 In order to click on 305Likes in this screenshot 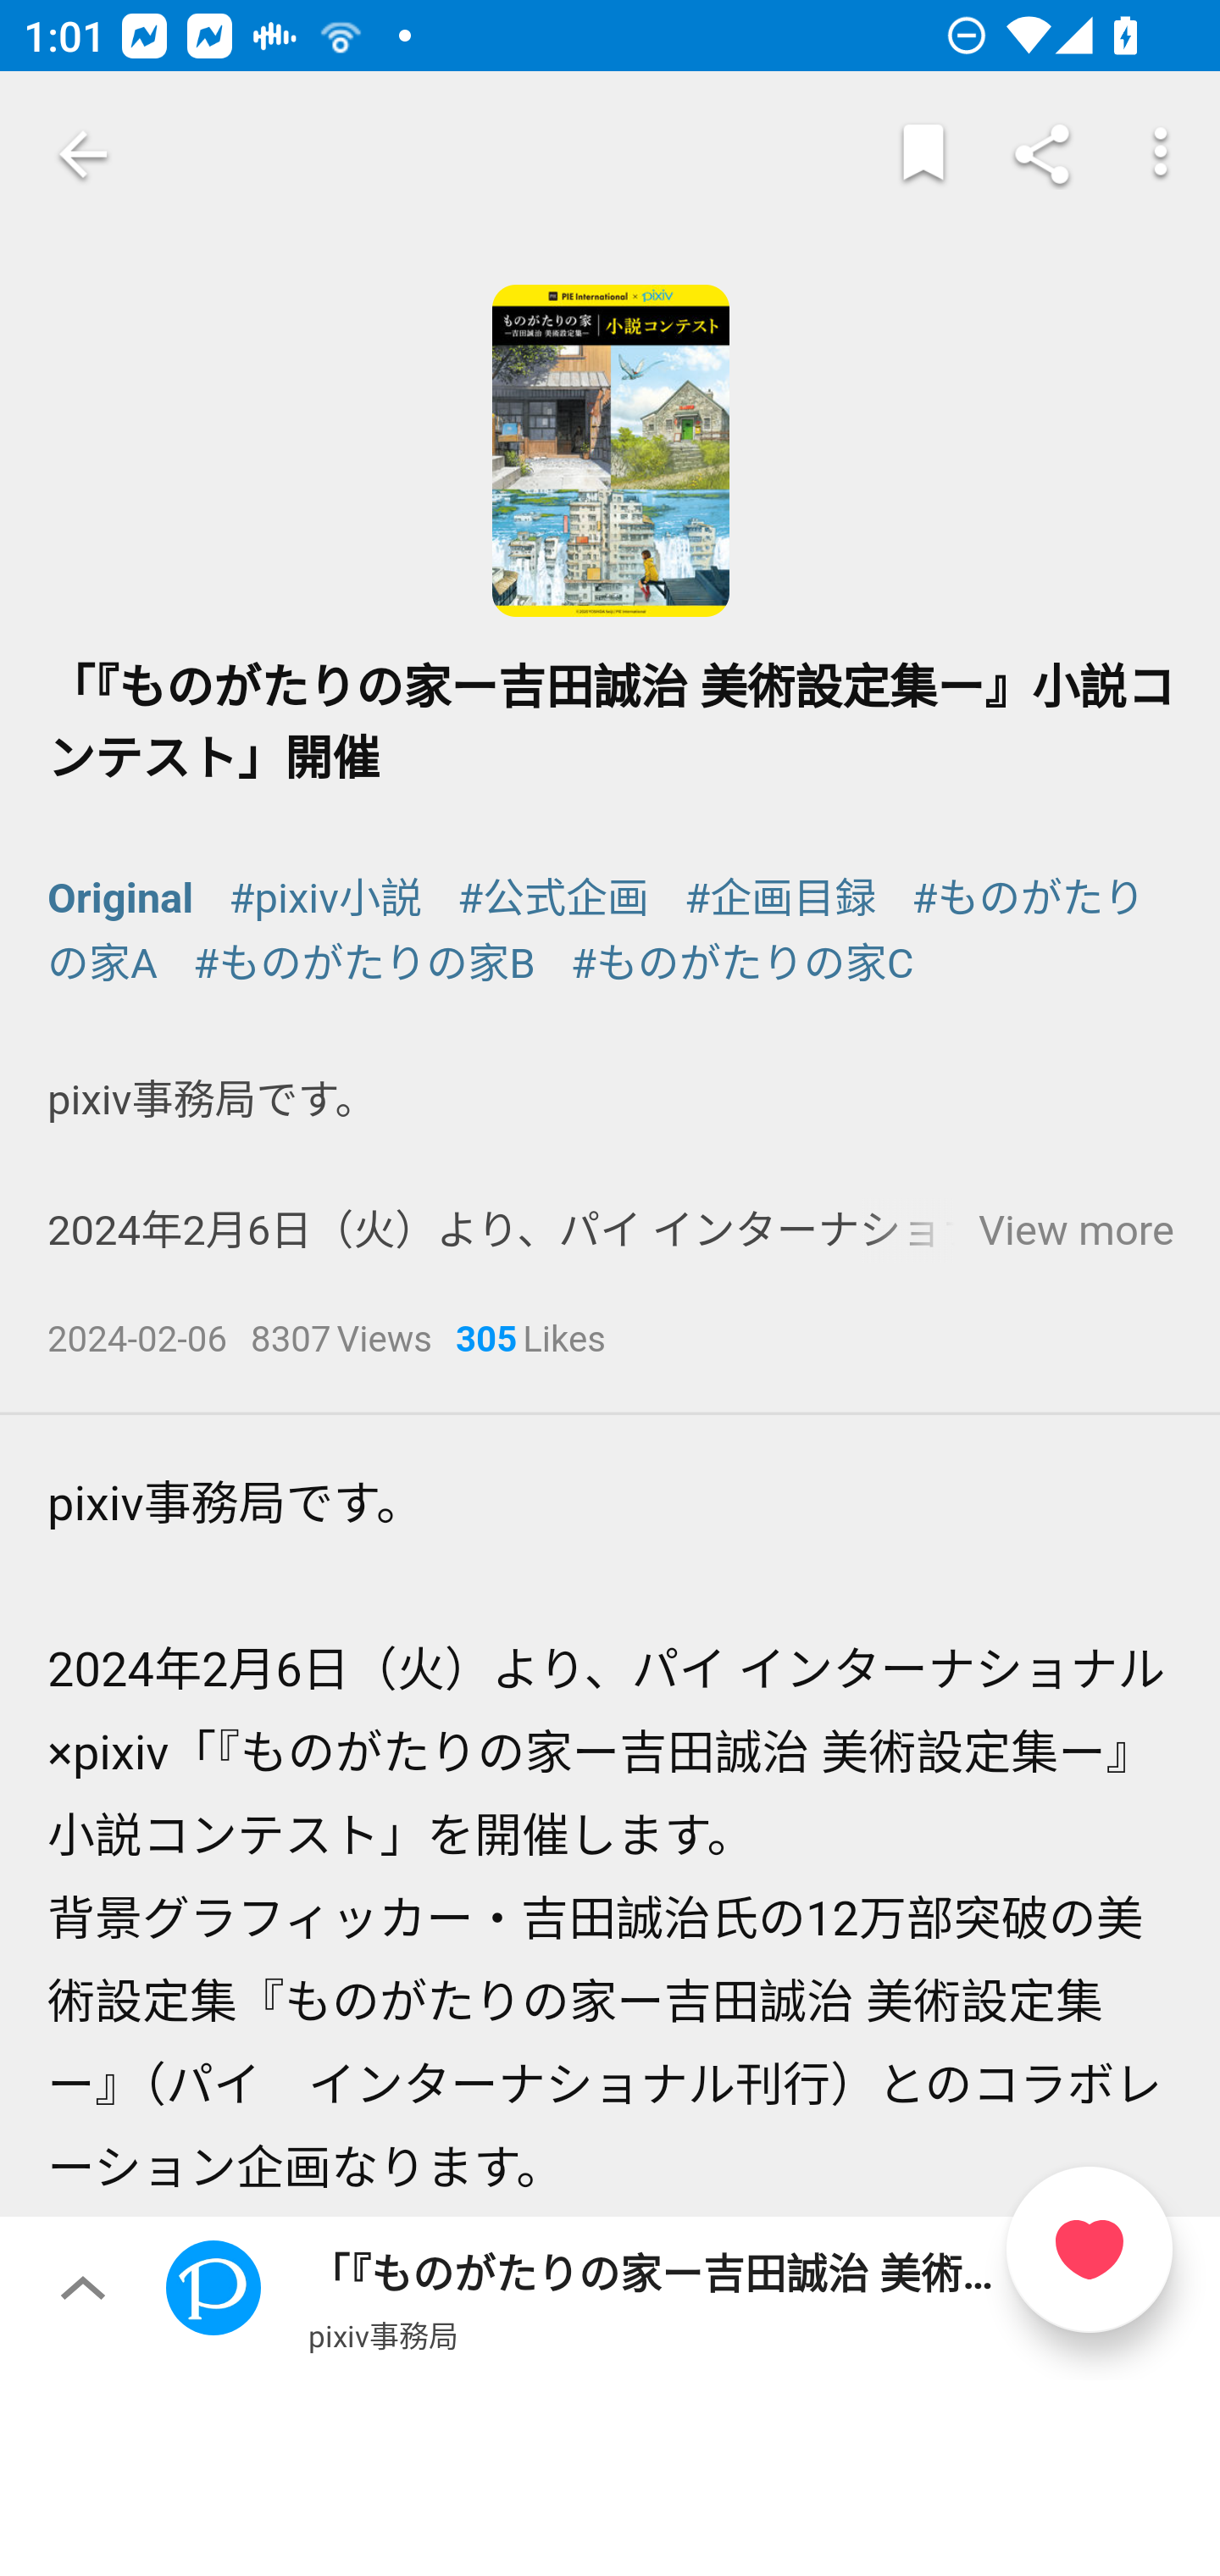, I will do `click(530, 1342)`.